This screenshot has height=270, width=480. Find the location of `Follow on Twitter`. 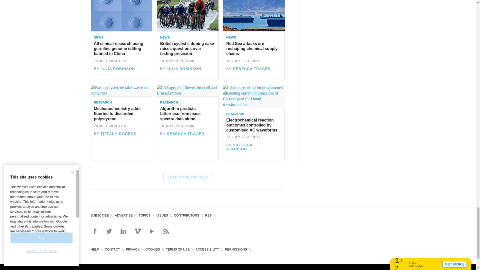

Follow on Twitter is located at coordinates (109, 231).